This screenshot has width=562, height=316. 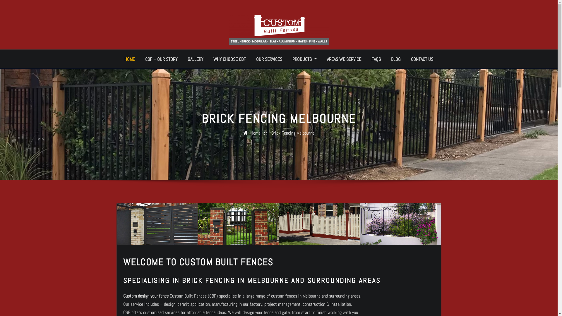 What do you see at coordinates (196, 59) in the screenshot?
I see `GALLERY` at bounding box center [196, 59].